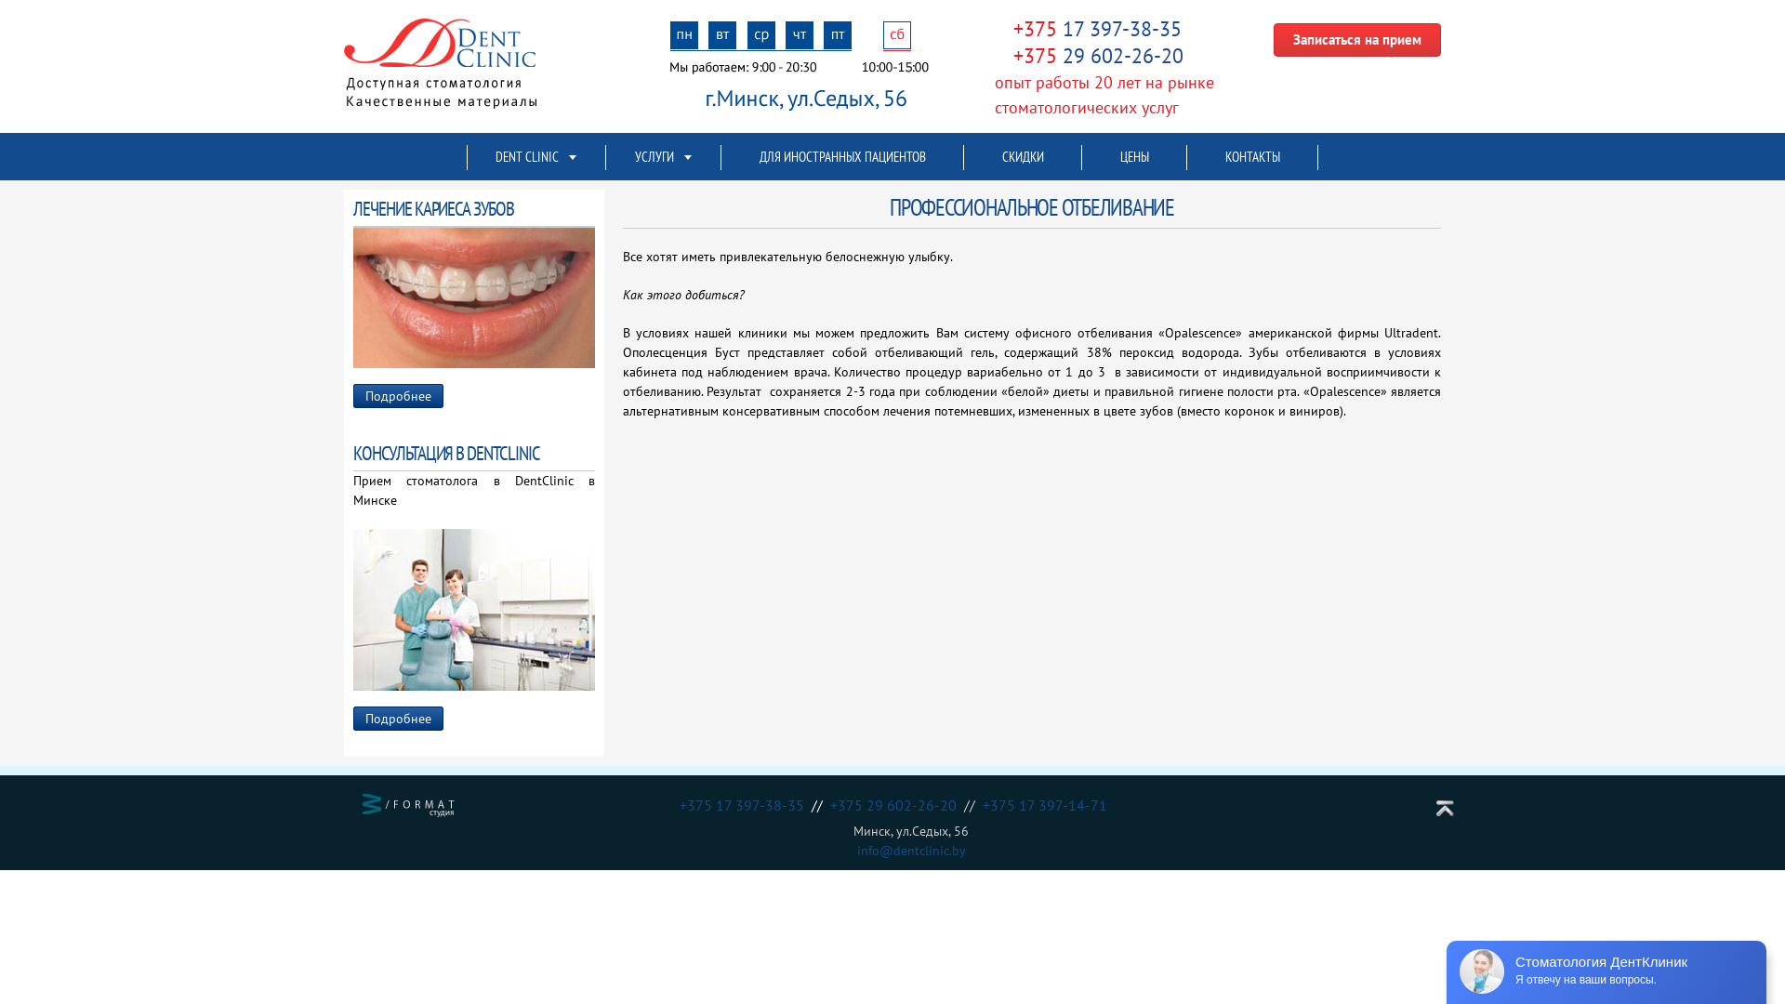 This screenshot has height=1004, width=1785. Describe the element at coordinates (911, 851) in the screenshot. I see `info@dentclinic.by` at that location.